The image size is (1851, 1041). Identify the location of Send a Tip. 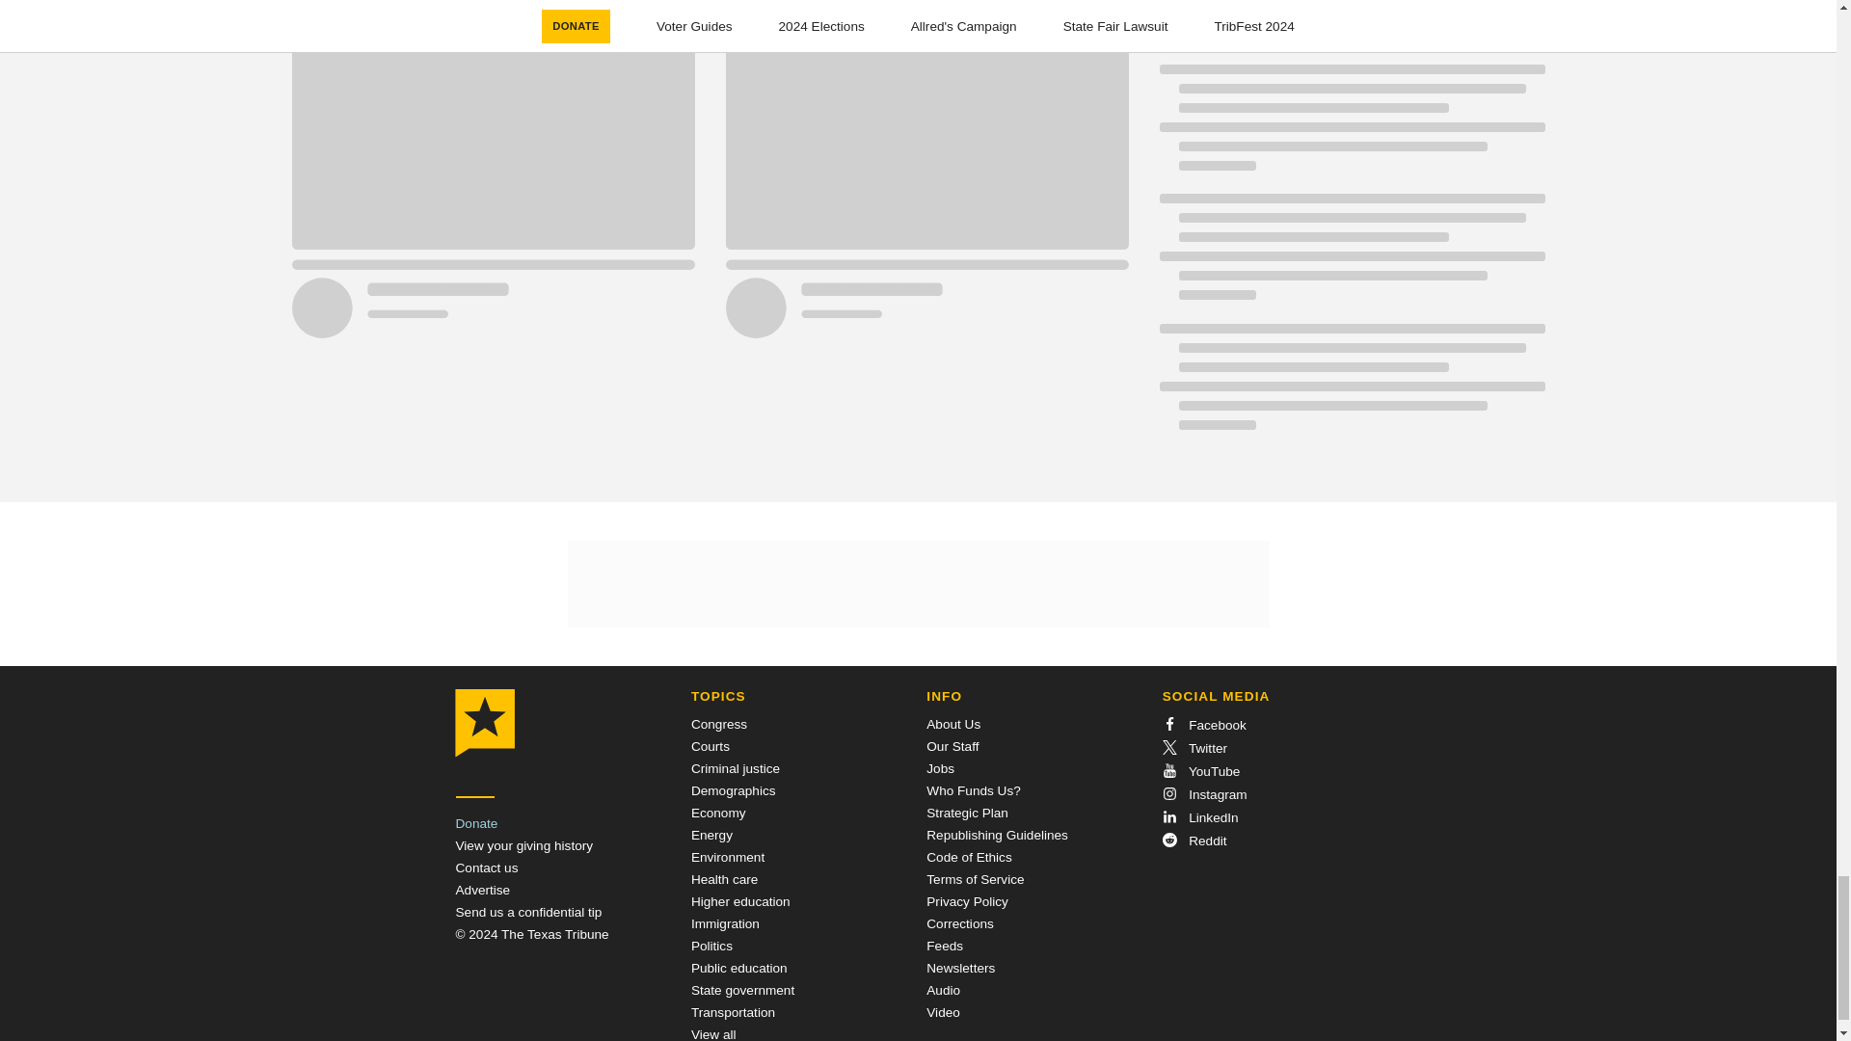
(528, 912).